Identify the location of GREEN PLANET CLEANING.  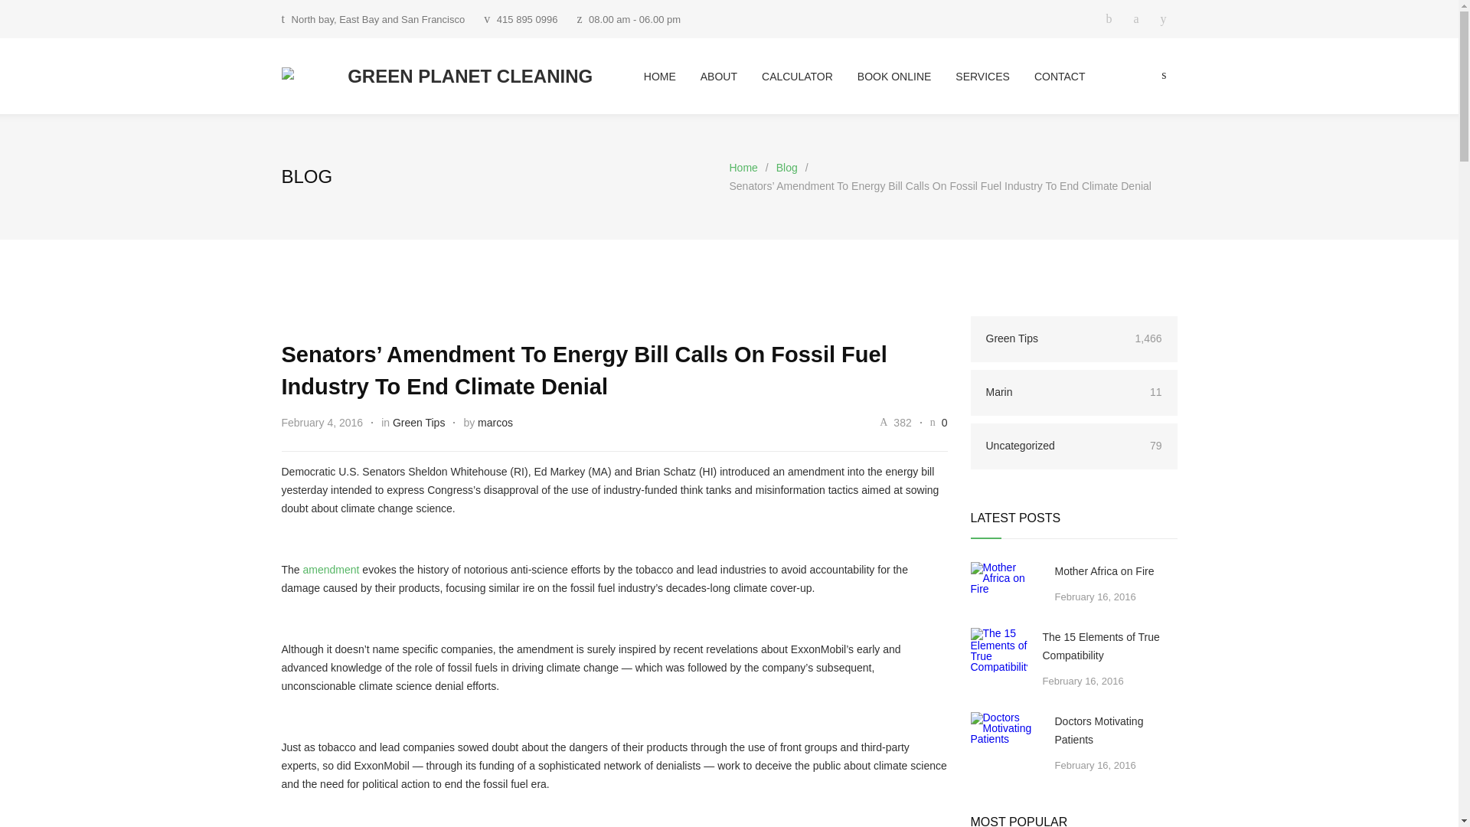
(462, 77).